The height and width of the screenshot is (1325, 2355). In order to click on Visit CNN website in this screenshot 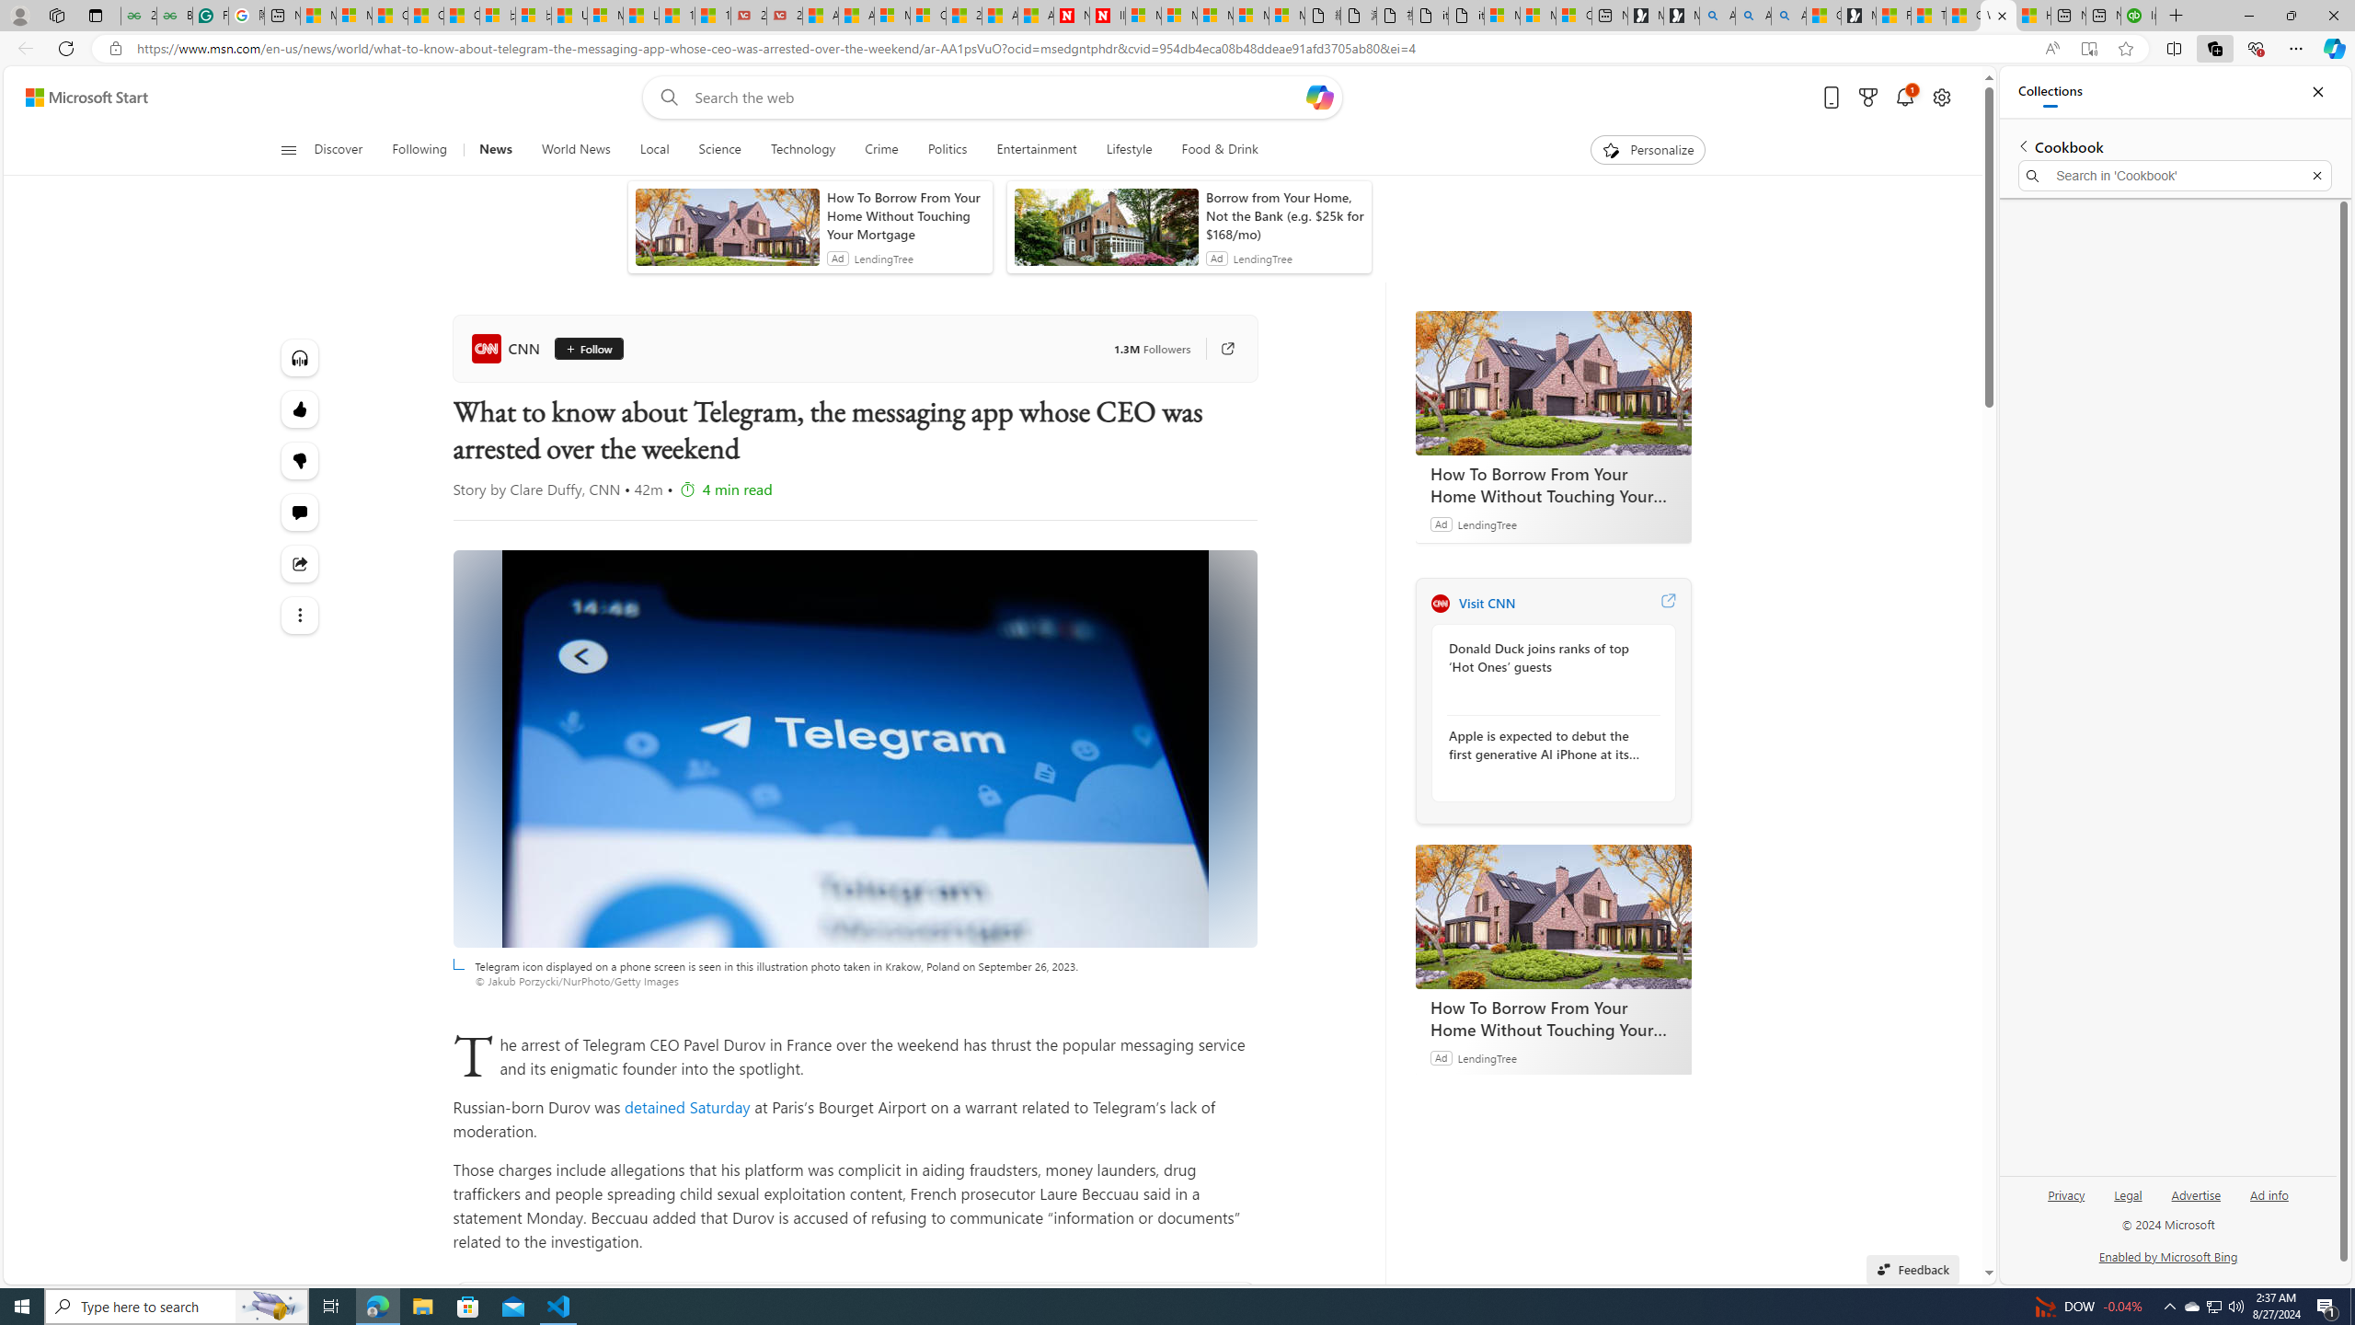, I will do `click(1668, 603)`.